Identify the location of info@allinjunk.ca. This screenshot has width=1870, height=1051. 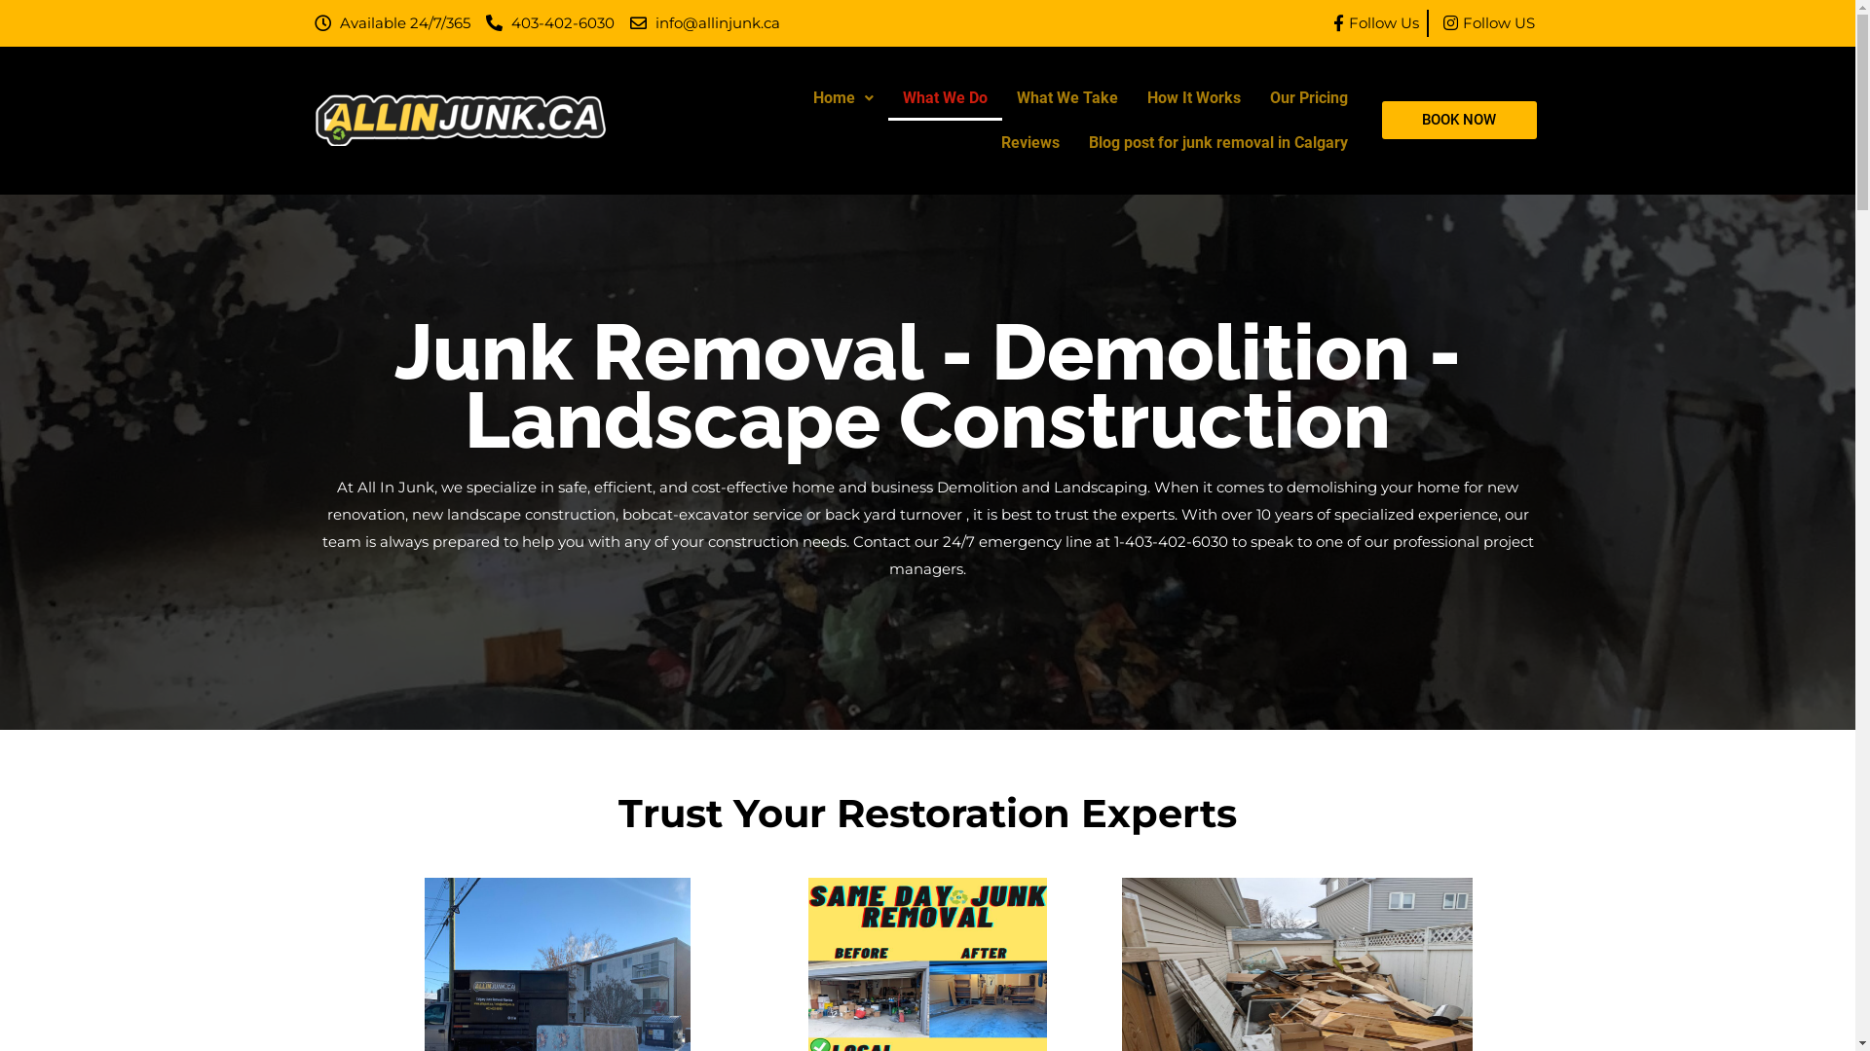
(705, 23).